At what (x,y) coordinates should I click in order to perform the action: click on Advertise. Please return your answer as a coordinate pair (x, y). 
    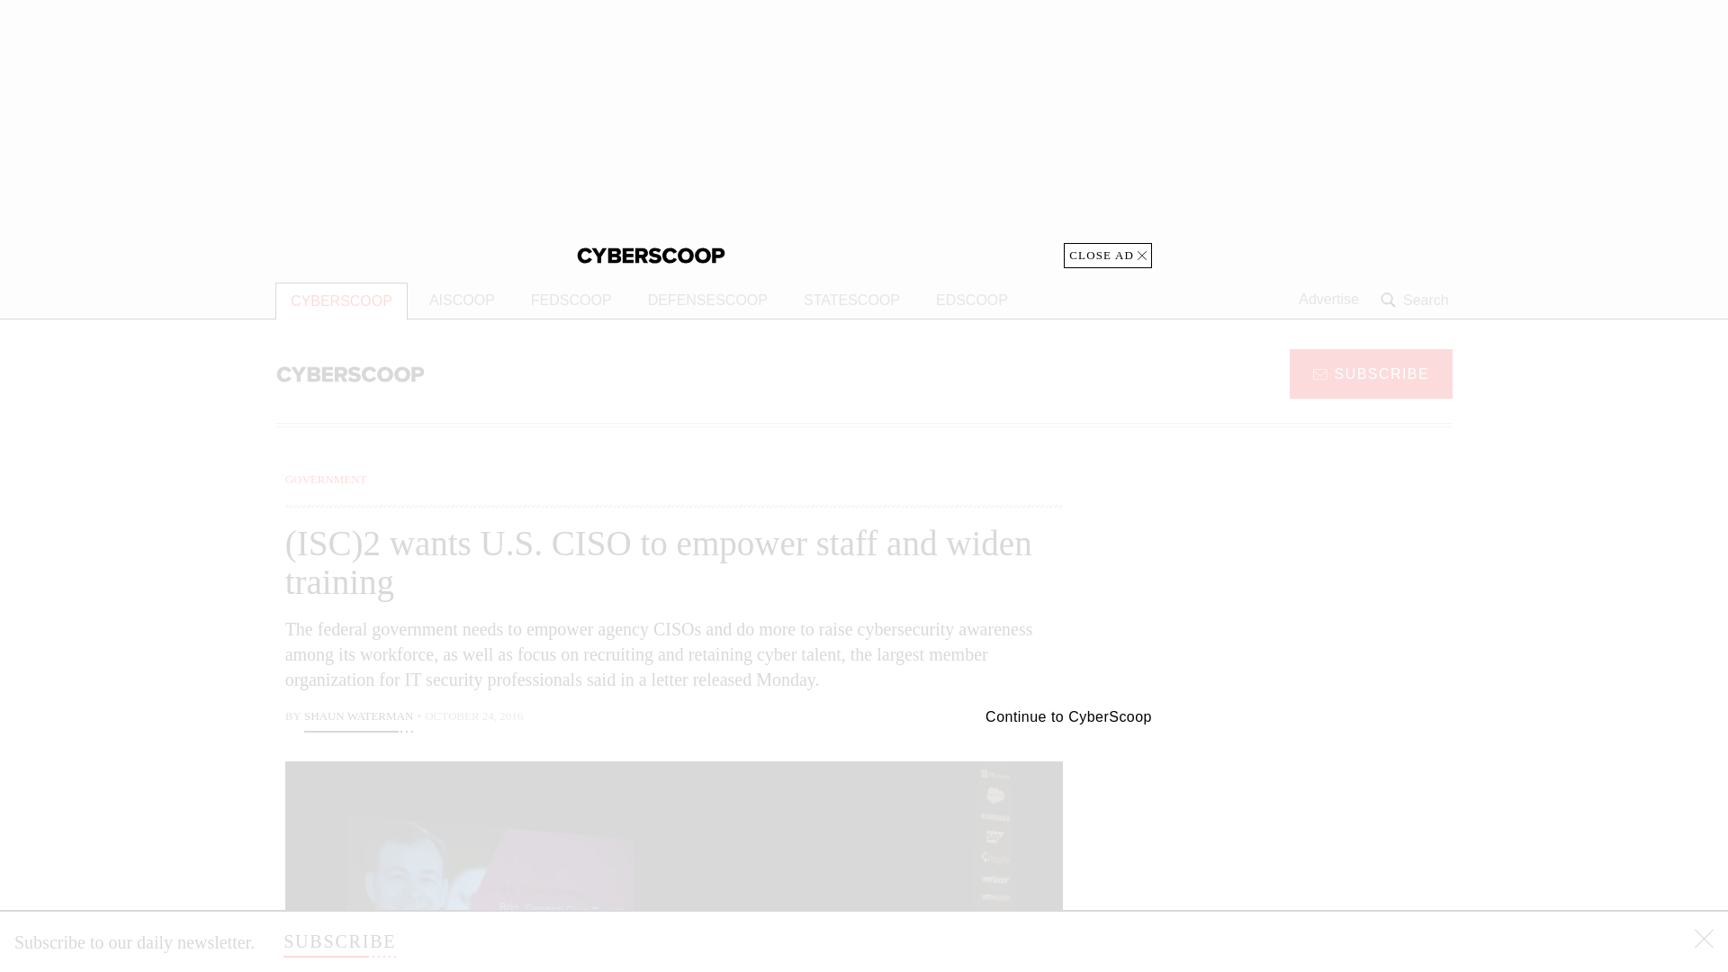
    Looking at the image, I should click on (1328, 300).